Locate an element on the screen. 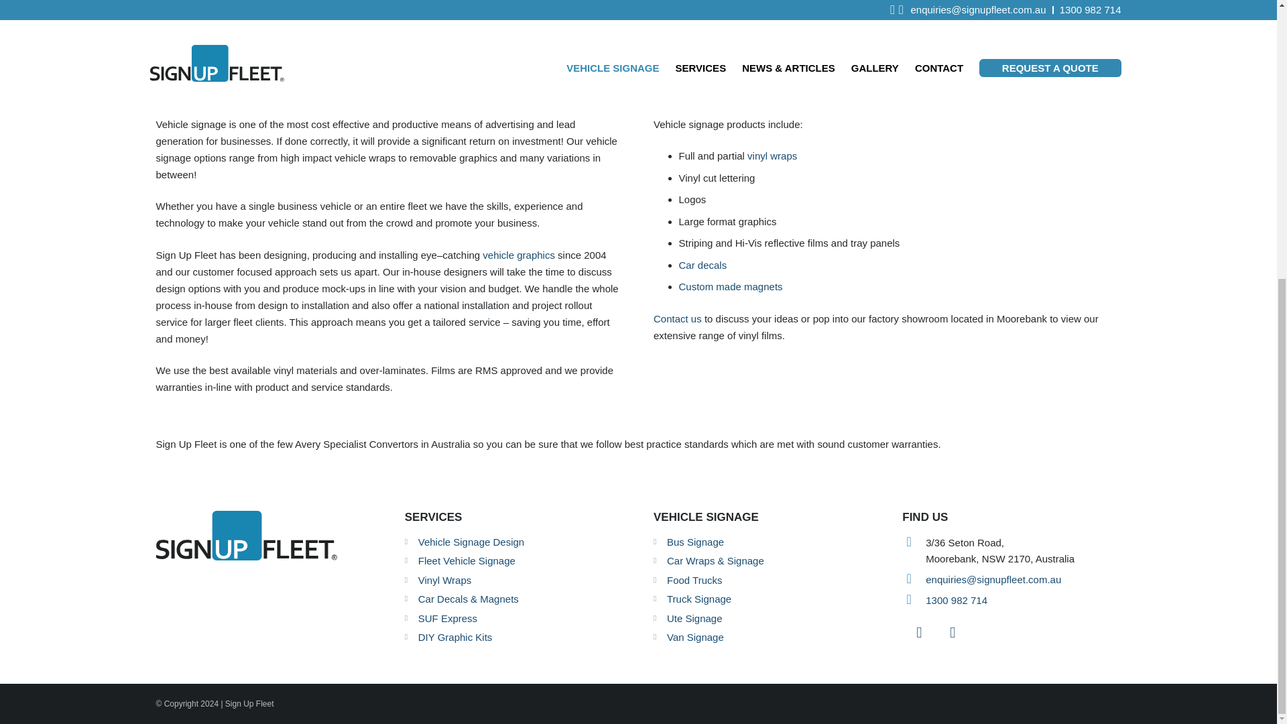 The width and height of the screenshot is (1287, 724). Car decals is located at coordinates (702, 264).